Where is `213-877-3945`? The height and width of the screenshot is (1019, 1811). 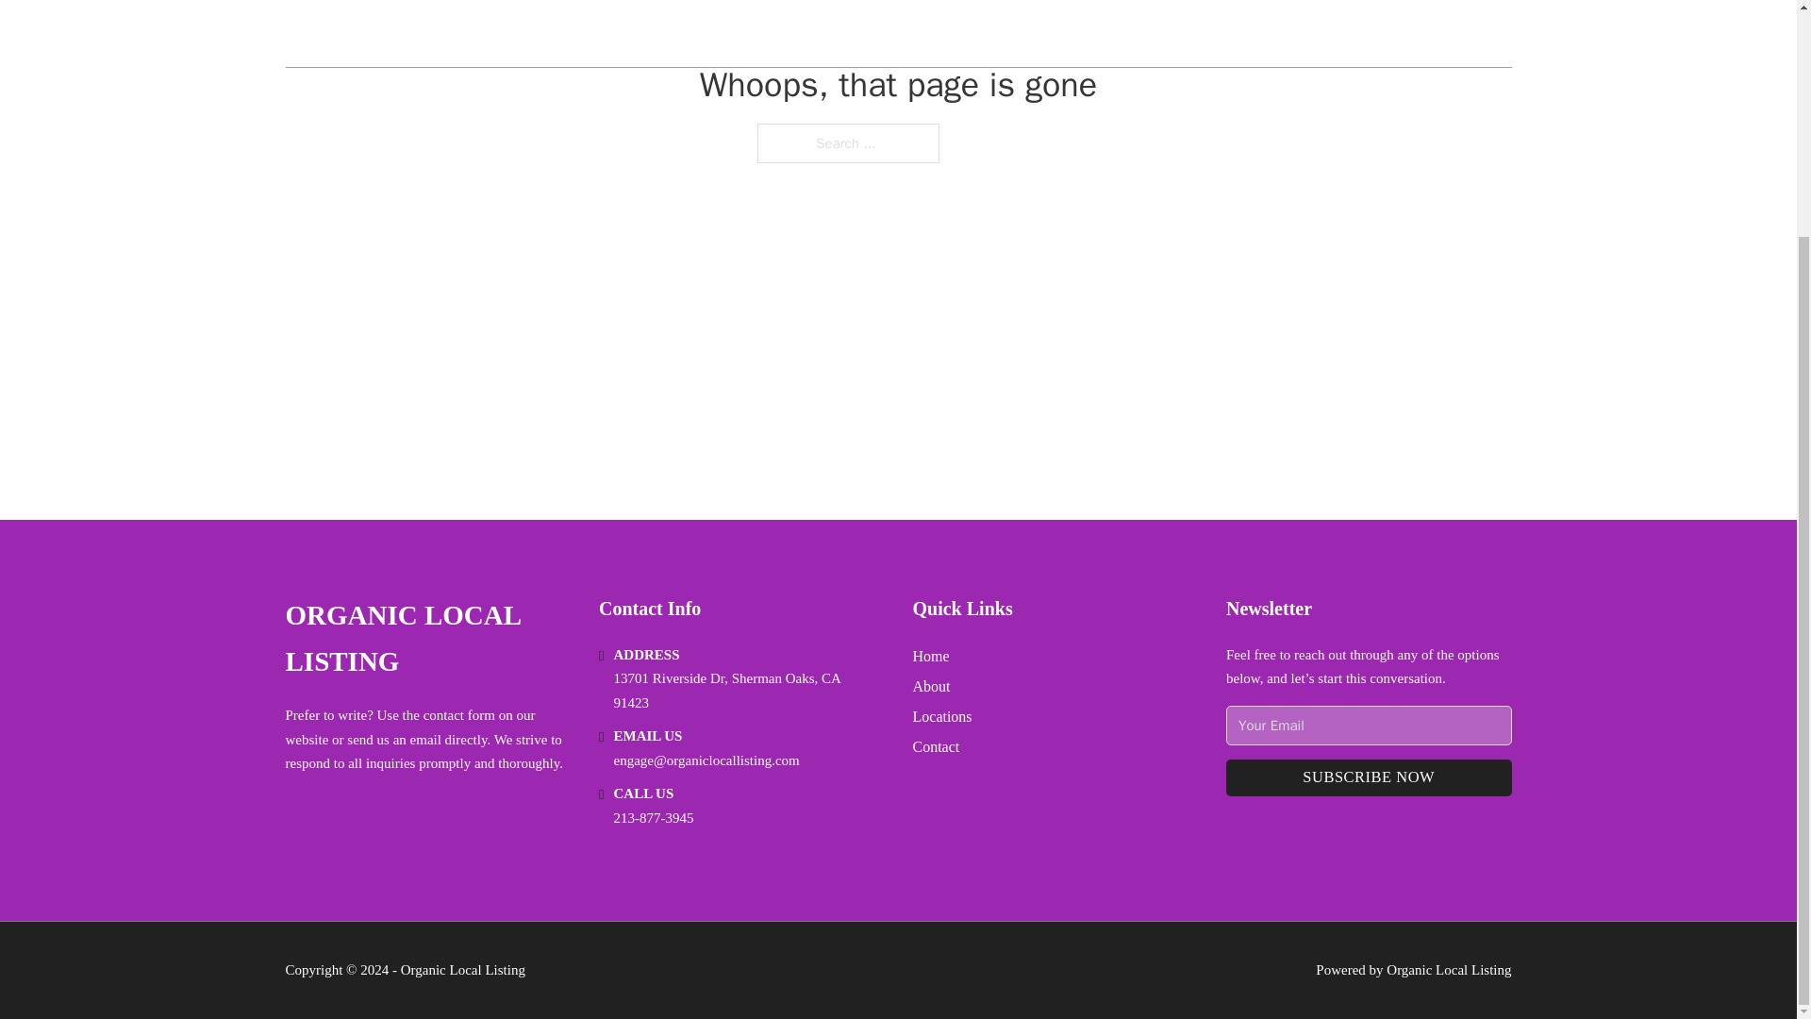 213-877-3945 is located at coordinates (653, 817).